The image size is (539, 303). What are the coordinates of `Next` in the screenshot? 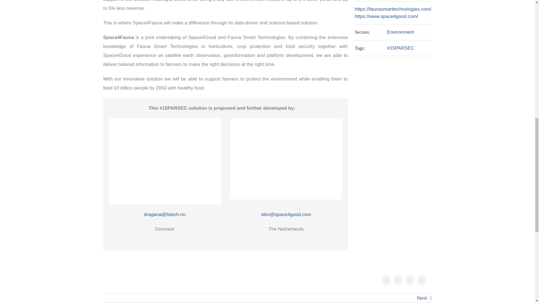 It's located at (422, 298).